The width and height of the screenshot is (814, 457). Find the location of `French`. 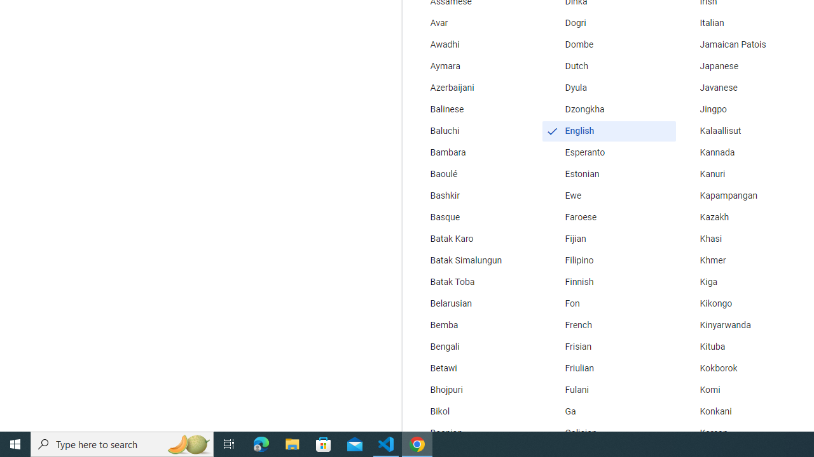

French is located at coordinates (609, 325).